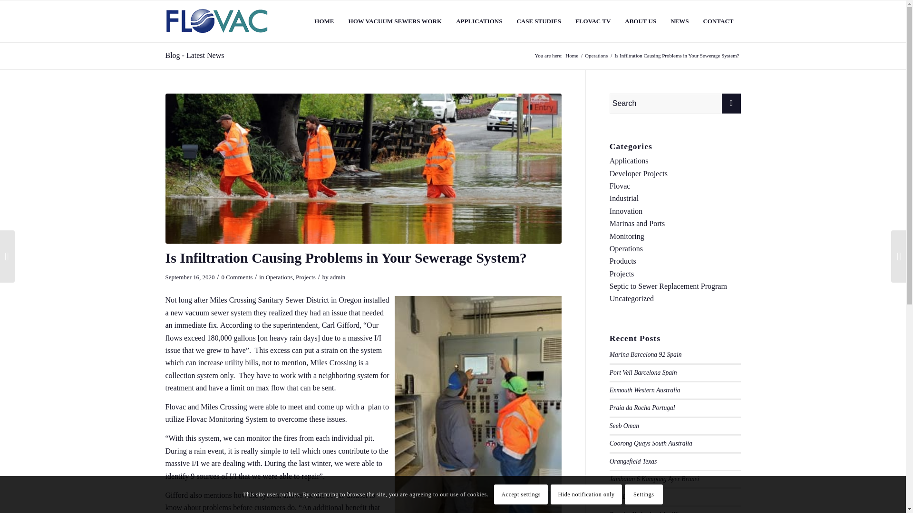 The image size is (913, 513). Describe the element at coordinates (538, 21) in the screenshot. I see `CASE STUDIES` at that location.